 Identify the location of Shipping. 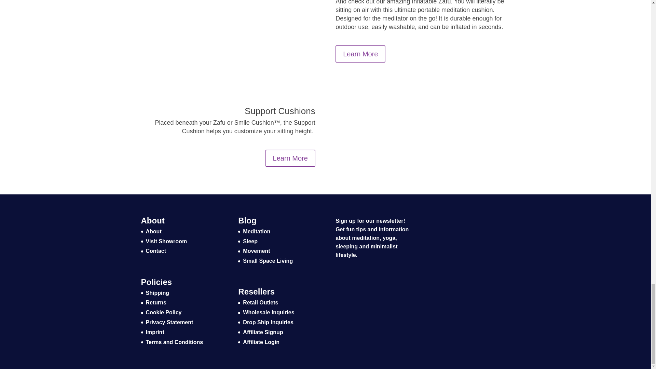
(157, 293).